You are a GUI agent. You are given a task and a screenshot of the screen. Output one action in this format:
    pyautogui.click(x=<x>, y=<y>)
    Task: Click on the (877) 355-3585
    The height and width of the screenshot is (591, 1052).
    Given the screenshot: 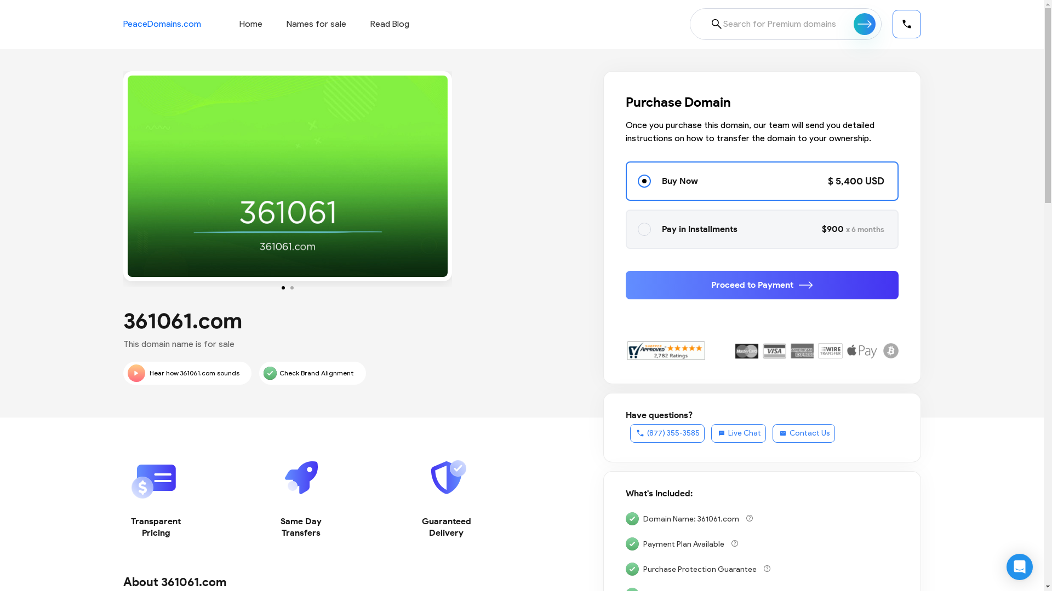 What is the action you would take?
    pyautogui.click(x=667, y=433)
    